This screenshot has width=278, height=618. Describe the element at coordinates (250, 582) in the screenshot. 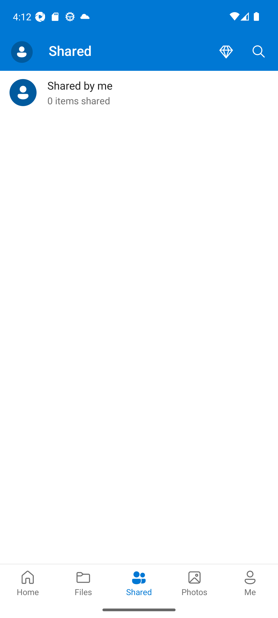

I see `Me pivot Me` at that location.